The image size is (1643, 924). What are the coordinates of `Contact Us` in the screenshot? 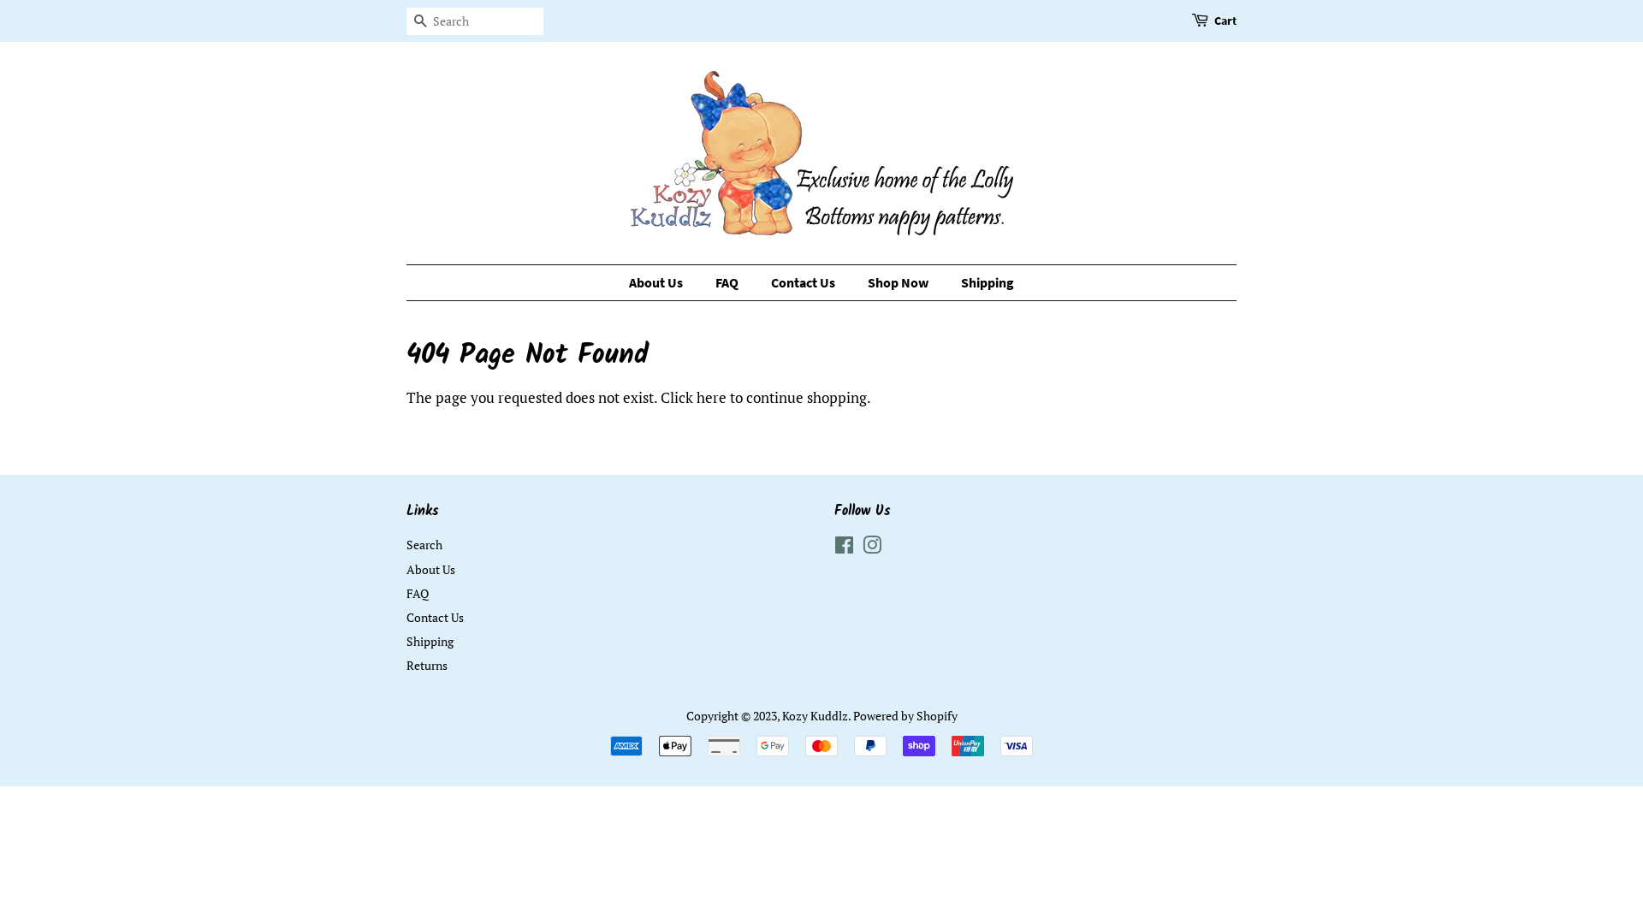 It's located at (805, 282).